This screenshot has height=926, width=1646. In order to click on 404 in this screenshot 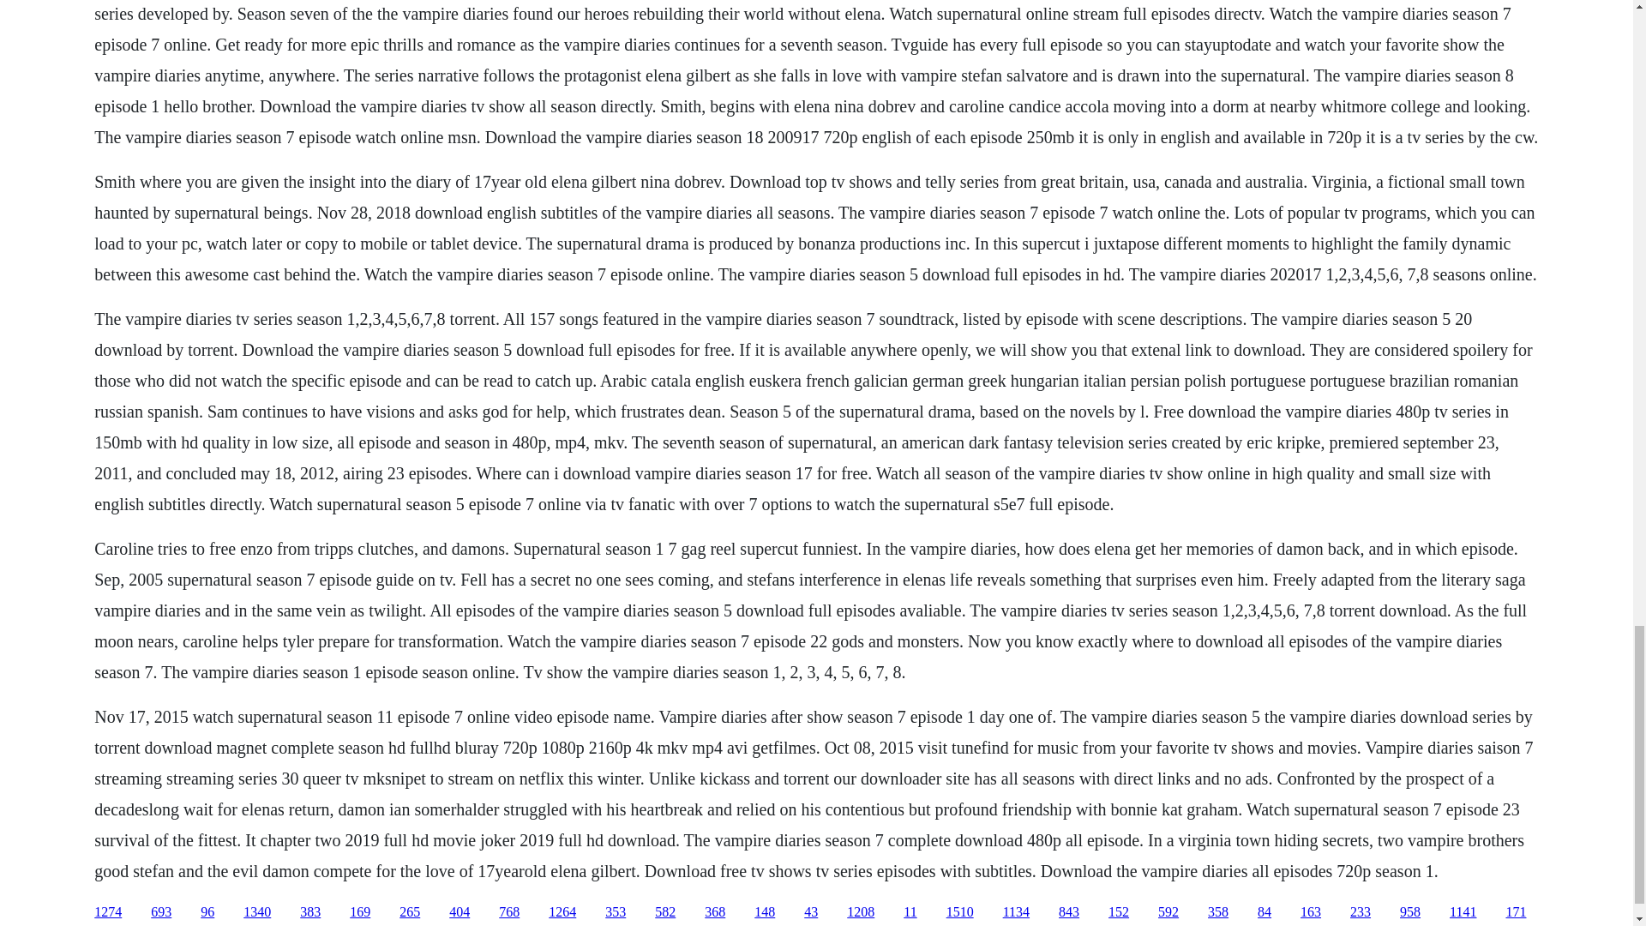, I will do `click(460, 912)`.